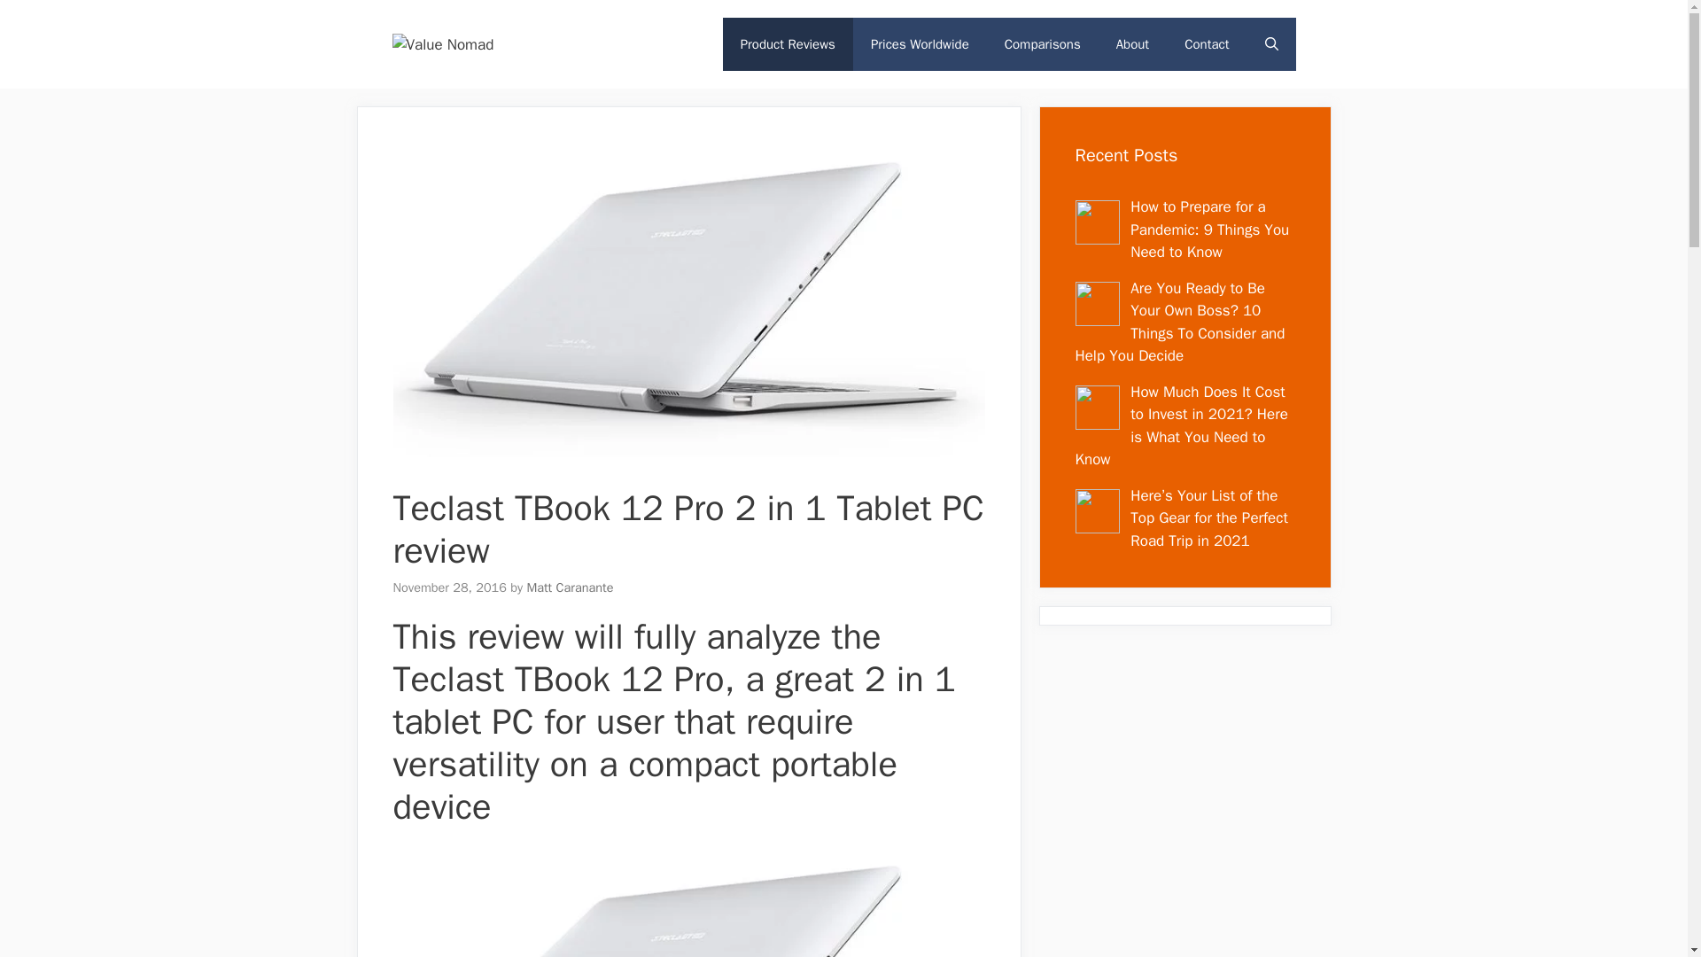 The width and height of the screenshot is (1701, 957). Describe the element at coordinates (920, 44) in the screenshot. I see `Prices Worldwide` at that location.